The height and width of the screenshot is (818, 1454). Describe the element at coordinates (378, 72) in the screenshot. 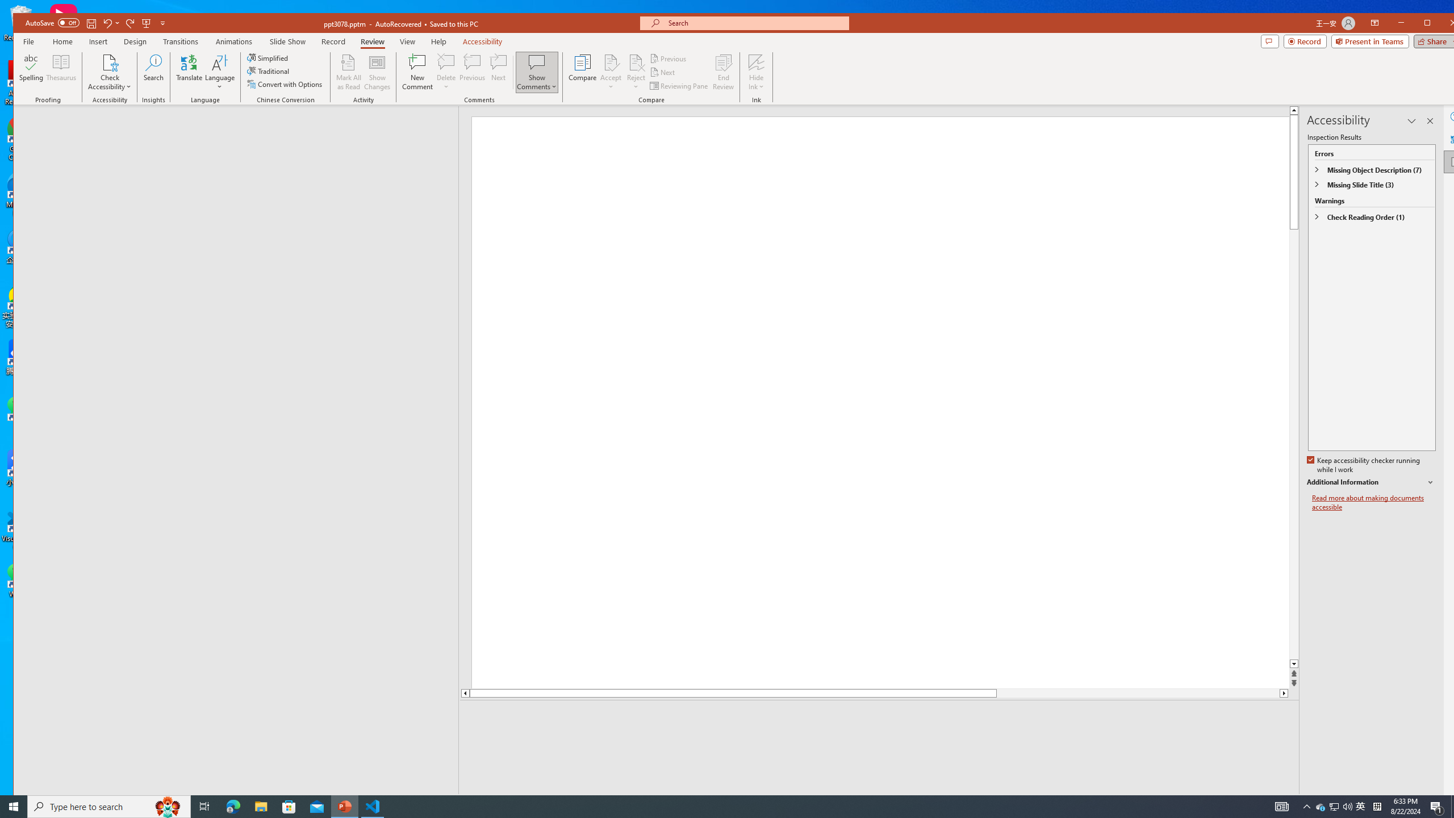

I see `Show Changes` at that location.